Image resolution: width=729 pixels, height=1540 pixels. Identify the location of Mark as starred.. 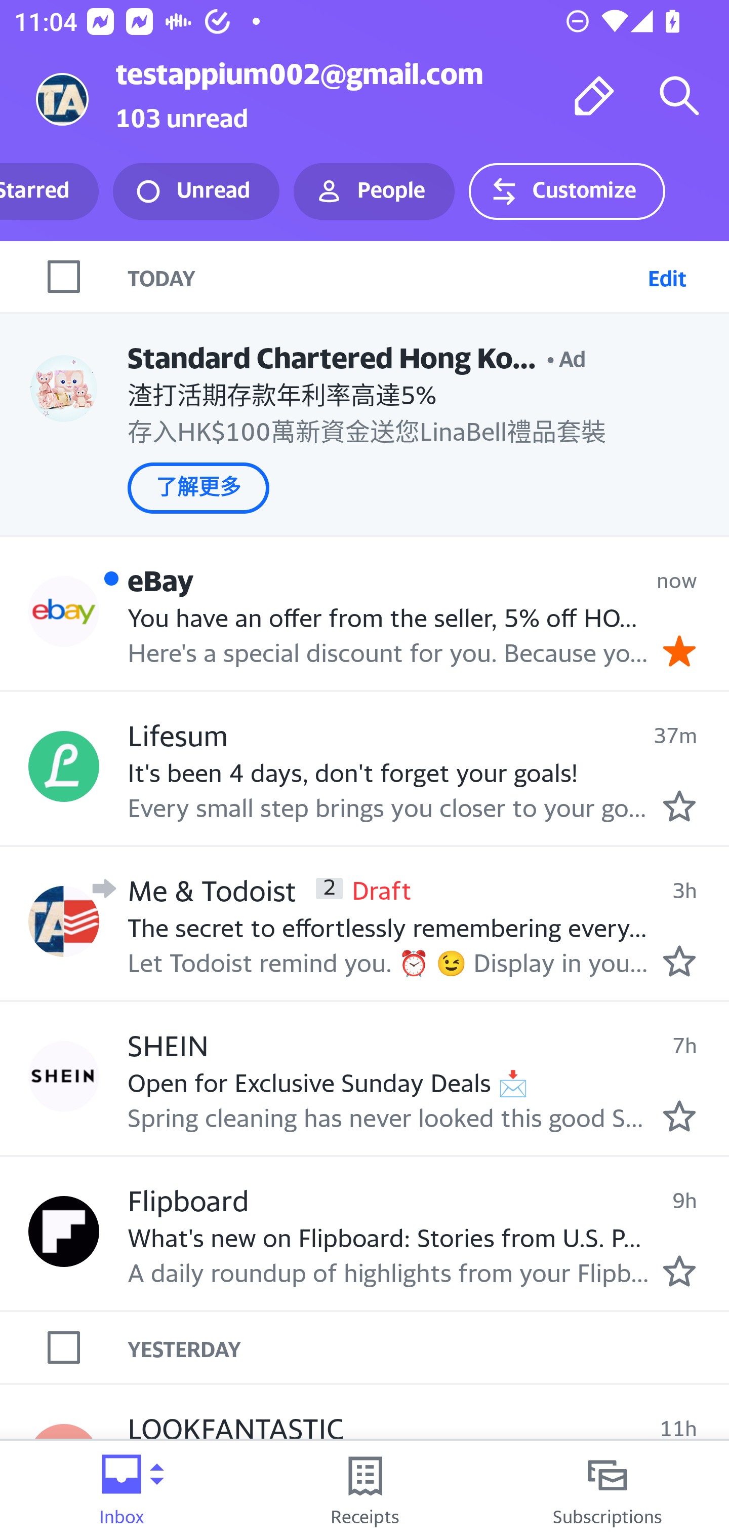
(679, 806).